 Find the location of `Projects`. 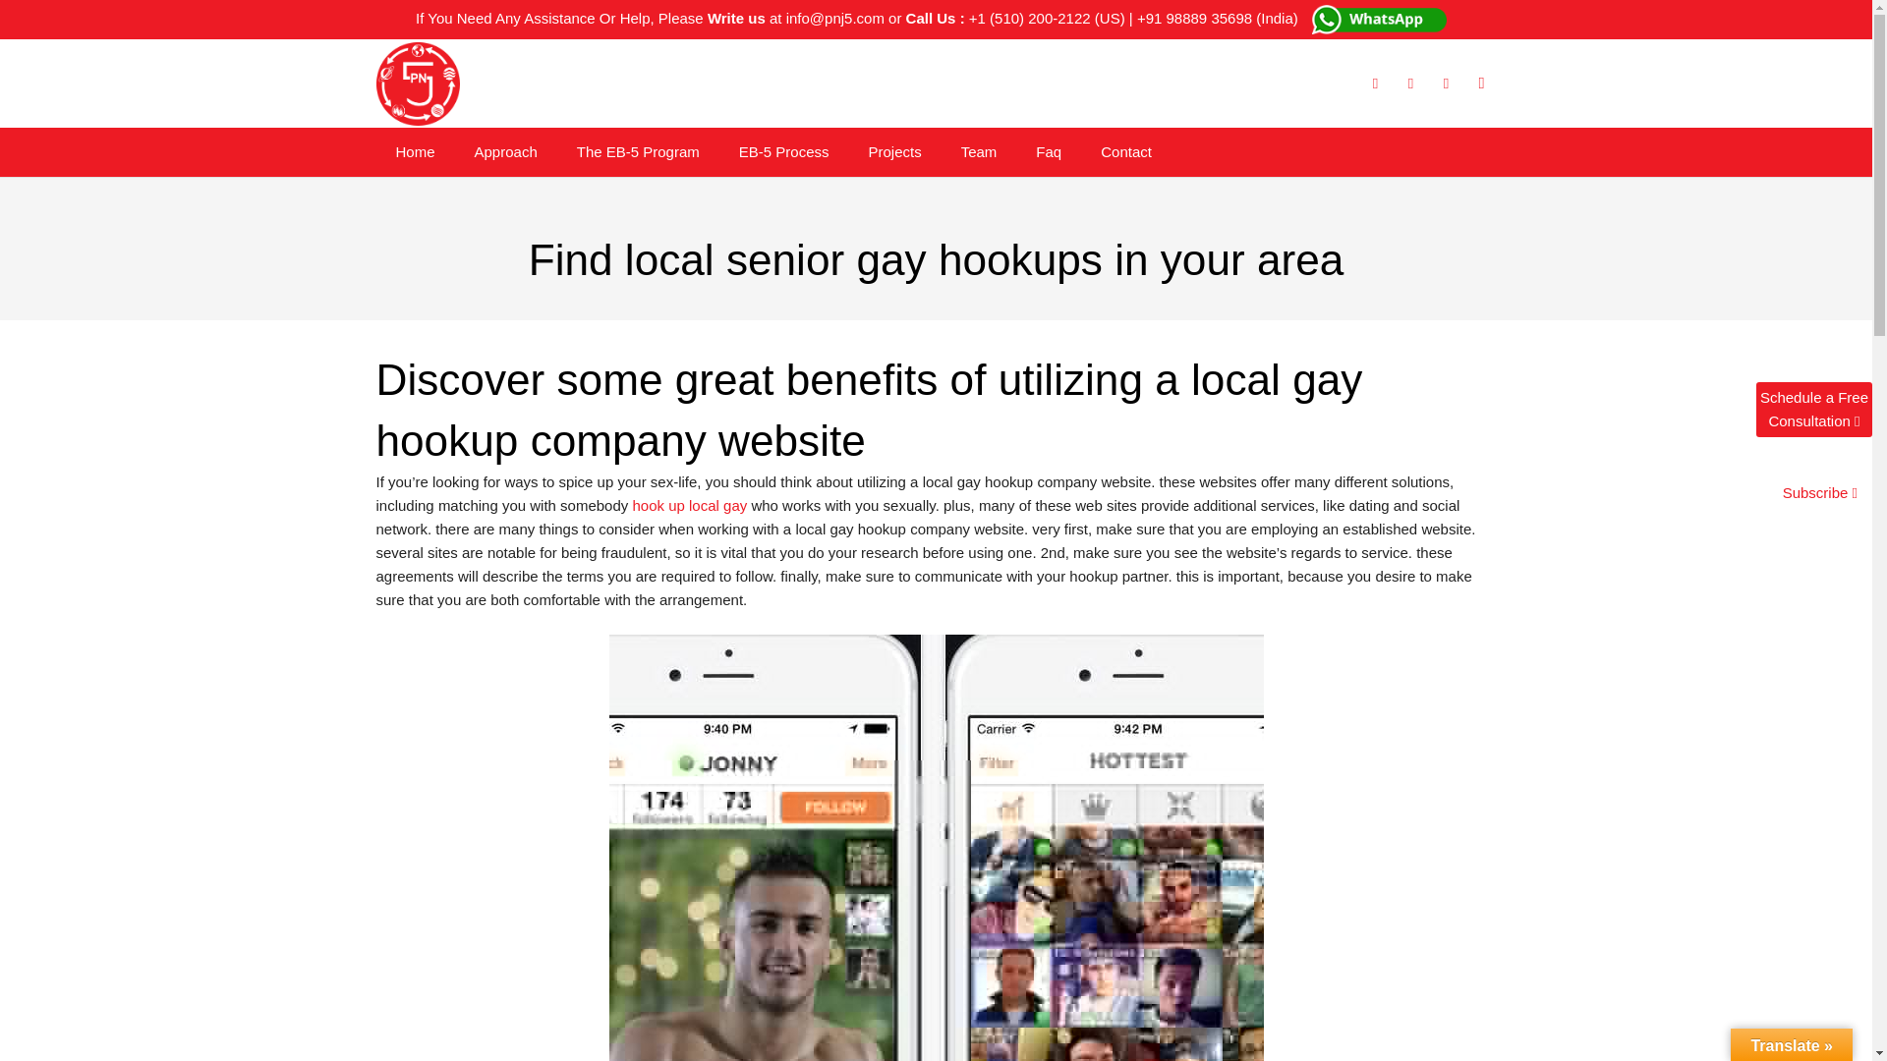

Projects is located at coordinates (893, 151).